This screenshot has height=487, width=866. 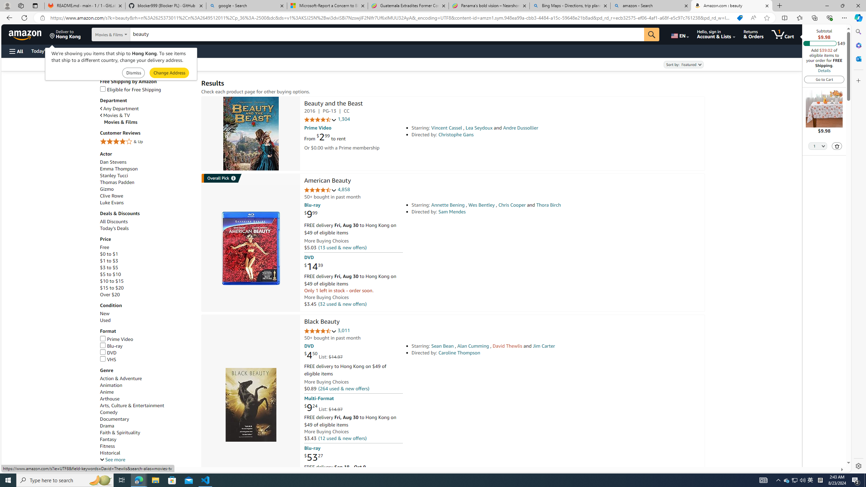 What do you see at coordinates (108, 359) in the screenshot?
I see `VHS` at bounding box center [108, 359].